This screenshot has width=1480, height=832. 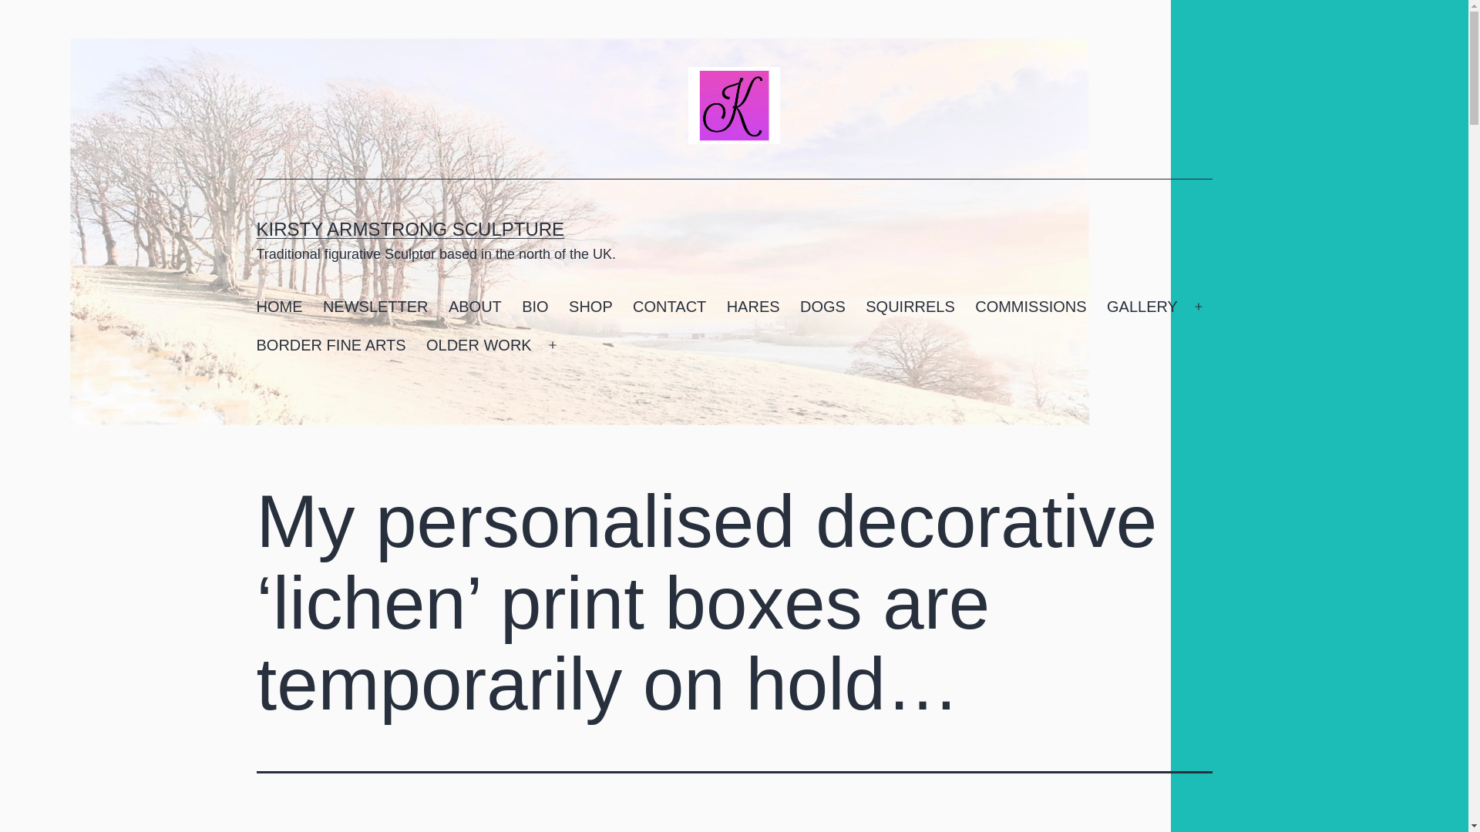 What do you see at coordinates (752, 307) in the screenshot?
I see `HARES` at bounding box center [752, 307].